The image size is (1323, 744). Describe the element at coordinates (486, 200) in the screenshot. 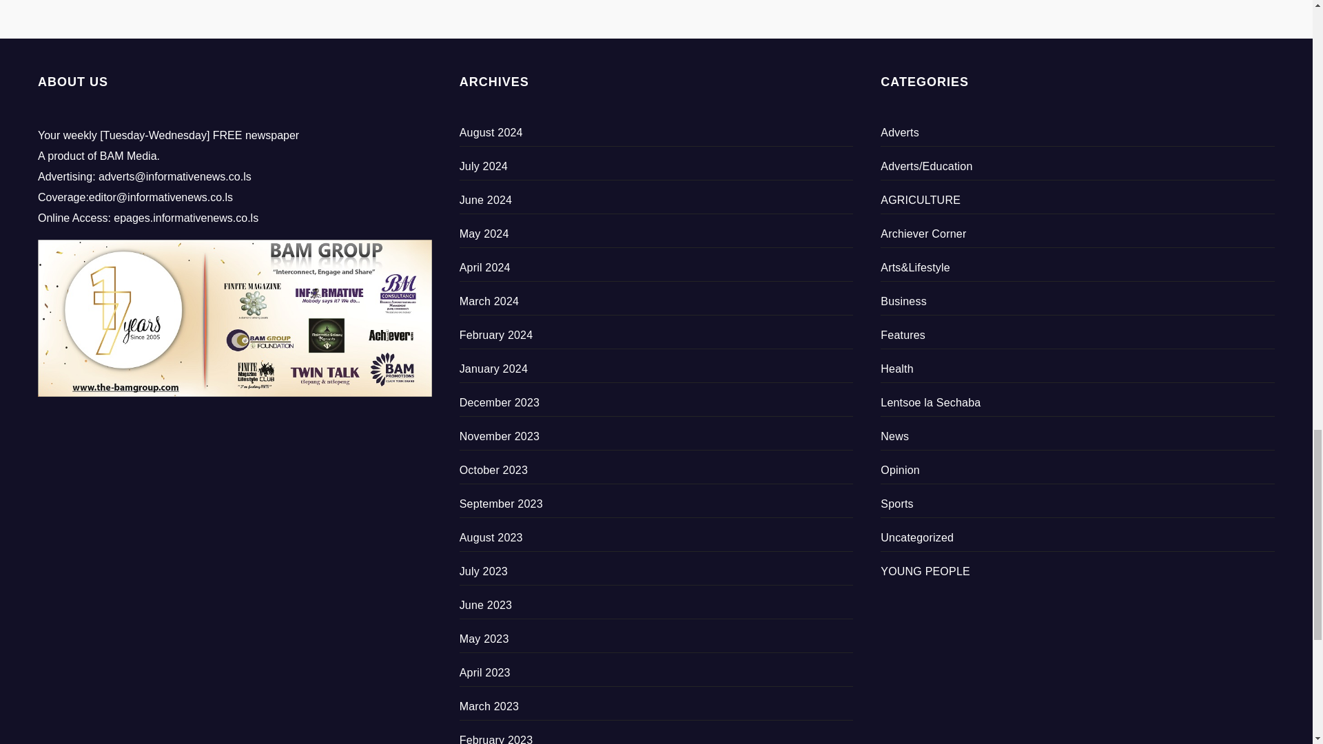

I see `June 2024` at that location.